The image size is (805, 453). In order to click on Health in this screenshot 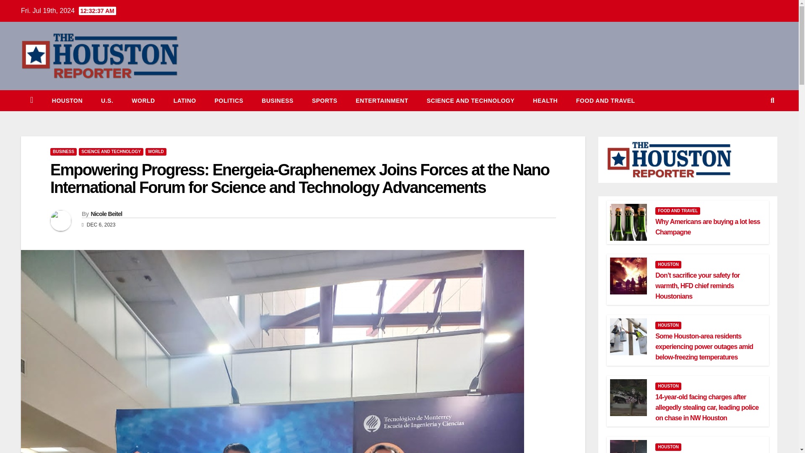, I will do `click(545, 100)`.